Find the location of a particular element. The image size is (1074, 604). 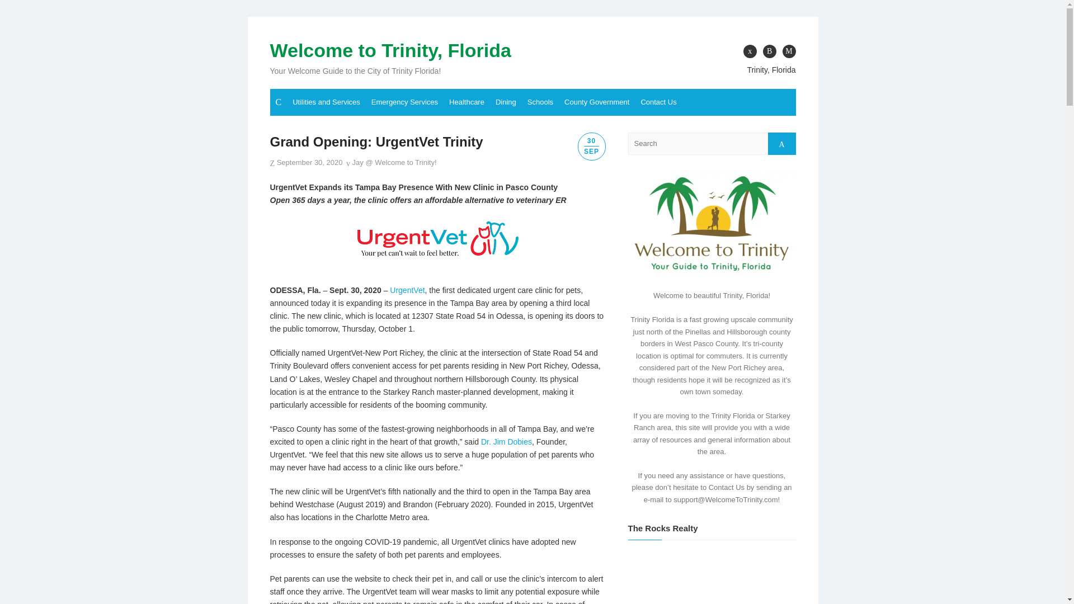

Dining is located at coordinates (506, 102).